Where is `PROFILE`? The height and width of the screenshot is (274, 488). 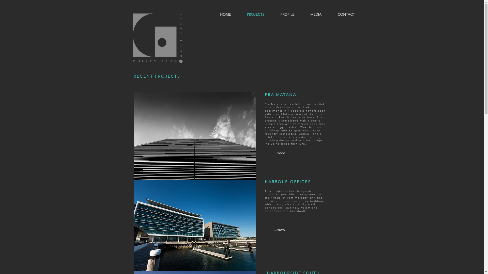 PROFILE is located at coordinates (287, 14).